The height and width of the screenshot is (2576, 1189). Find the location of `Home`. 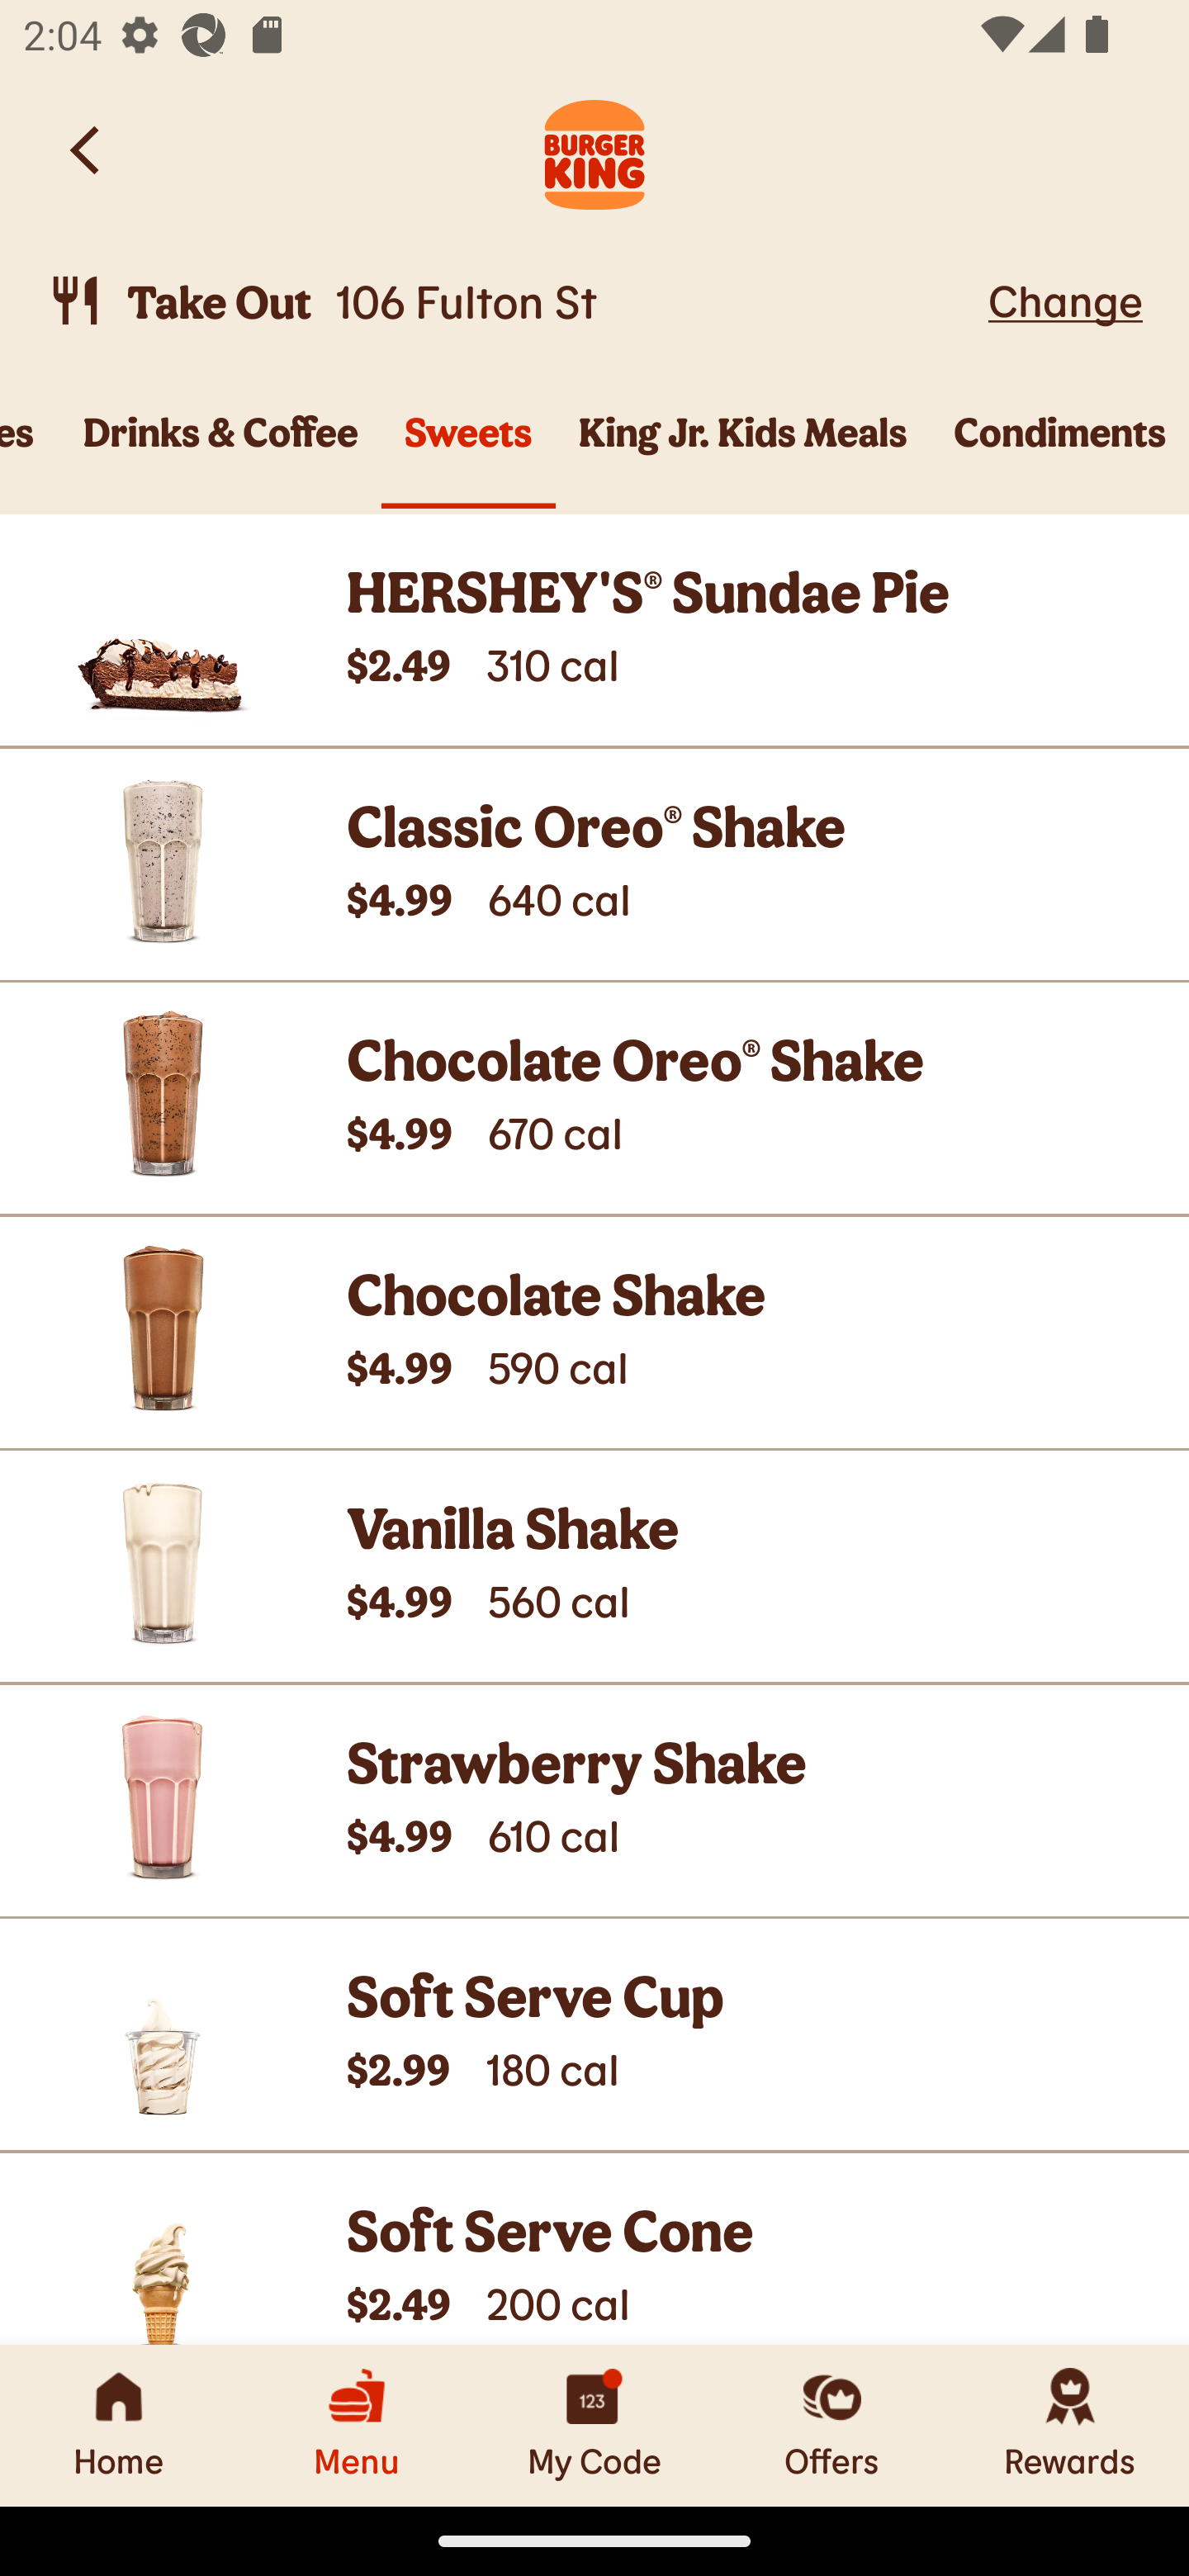

Home is located at coordinates (119, 2425).